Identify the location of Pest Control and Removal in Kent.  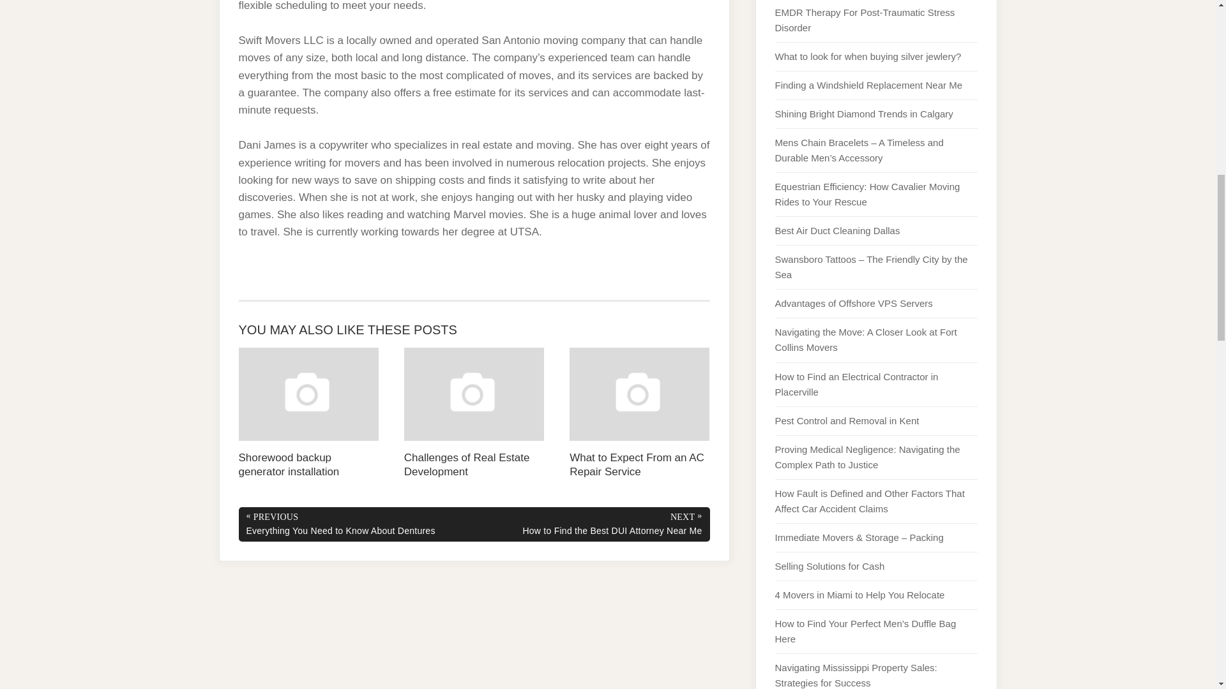
(847, 421).